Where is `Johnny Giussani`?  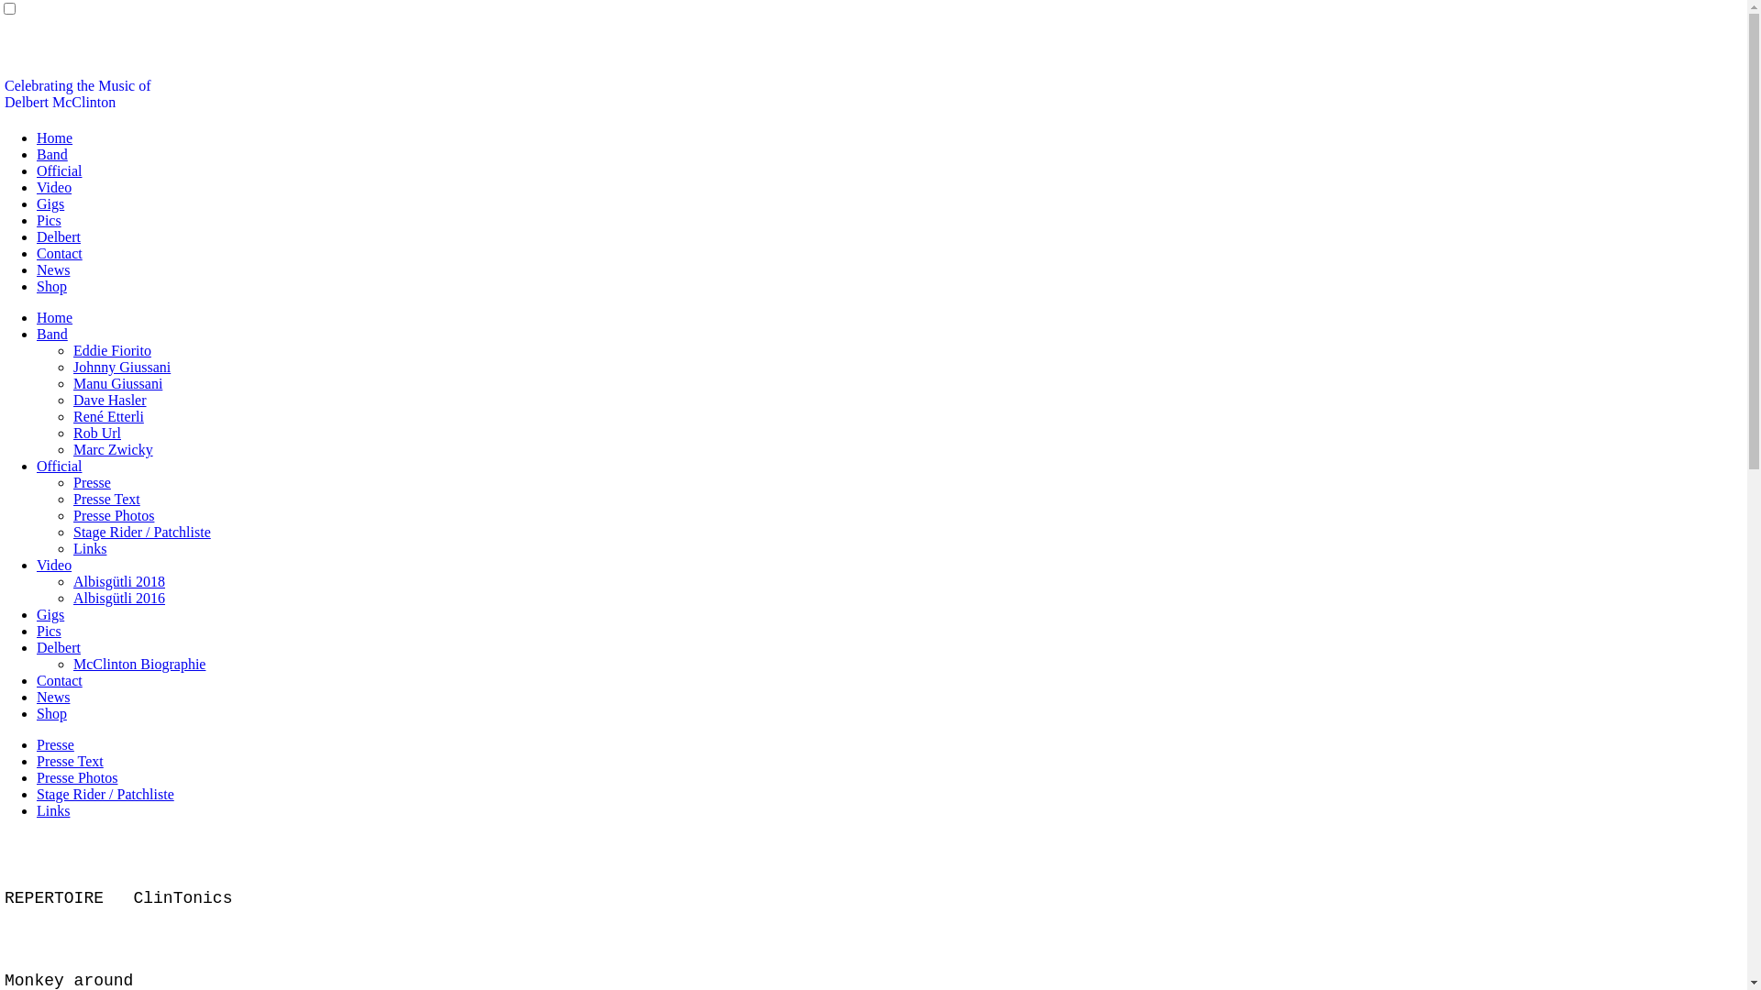
Johnny Giussani is located at coordinates (122, 367).